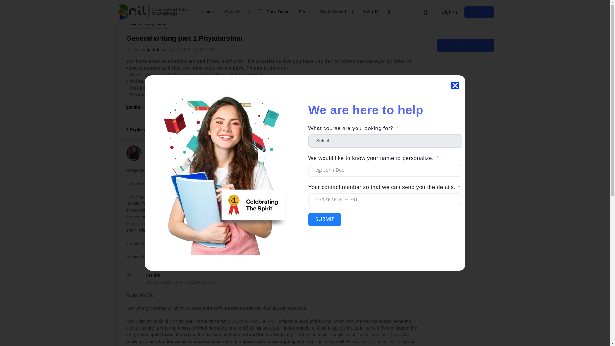  What do you see at coordinates (134, 153) in the screenshot?
I see `View Sripriyadharshini's profile` at bounding box center [134, 153].